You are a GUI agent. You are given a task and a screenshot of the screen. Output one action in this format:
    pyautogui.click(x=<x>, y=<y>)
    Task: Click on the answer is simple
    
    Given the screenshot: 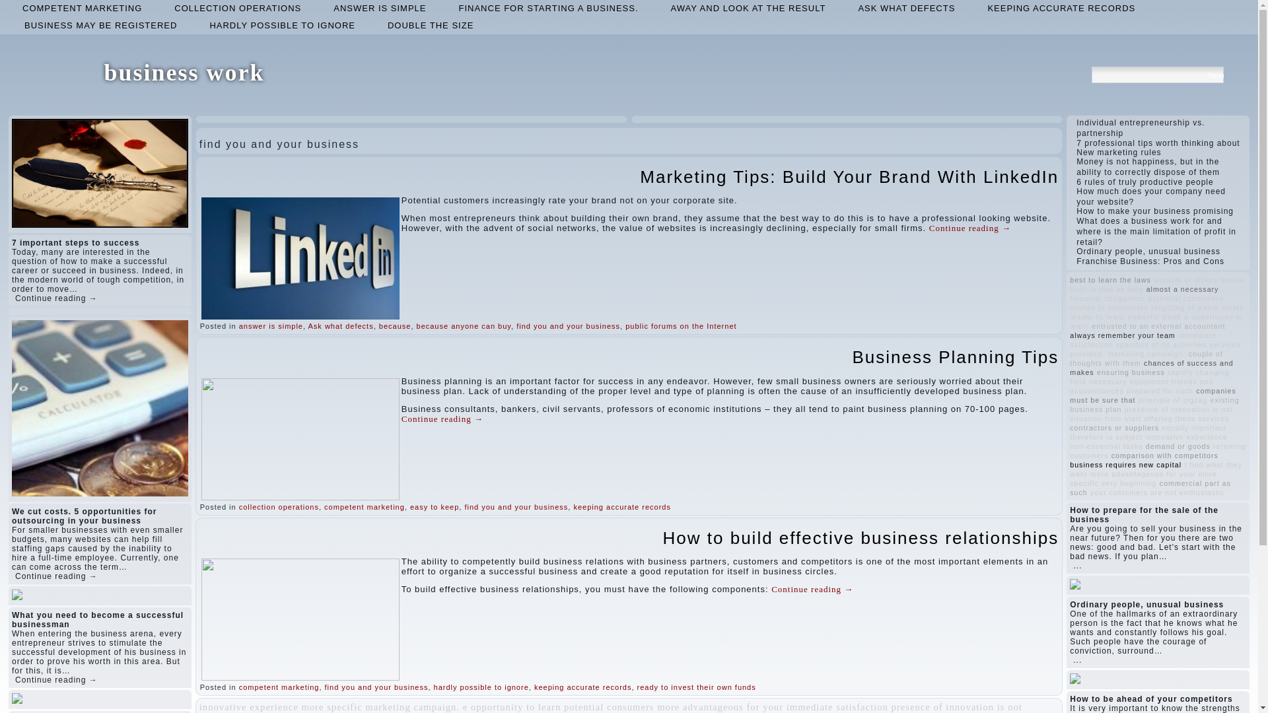 What is the action you would take?
    pyautogui.click(x=271, y=326)
    